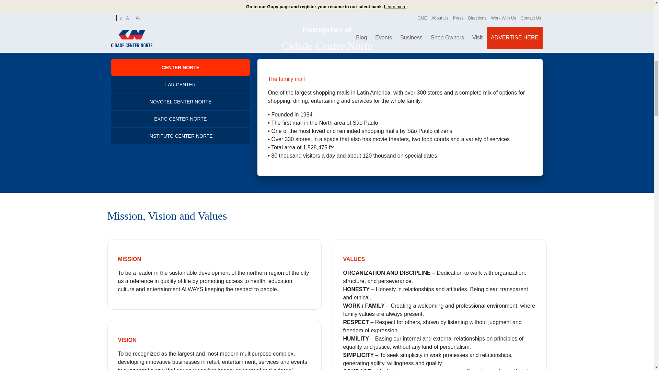 The height and width of the screenshot is (370, 659). I want to click on NOVOTEL CENTER NORTE, so click(181, 101).